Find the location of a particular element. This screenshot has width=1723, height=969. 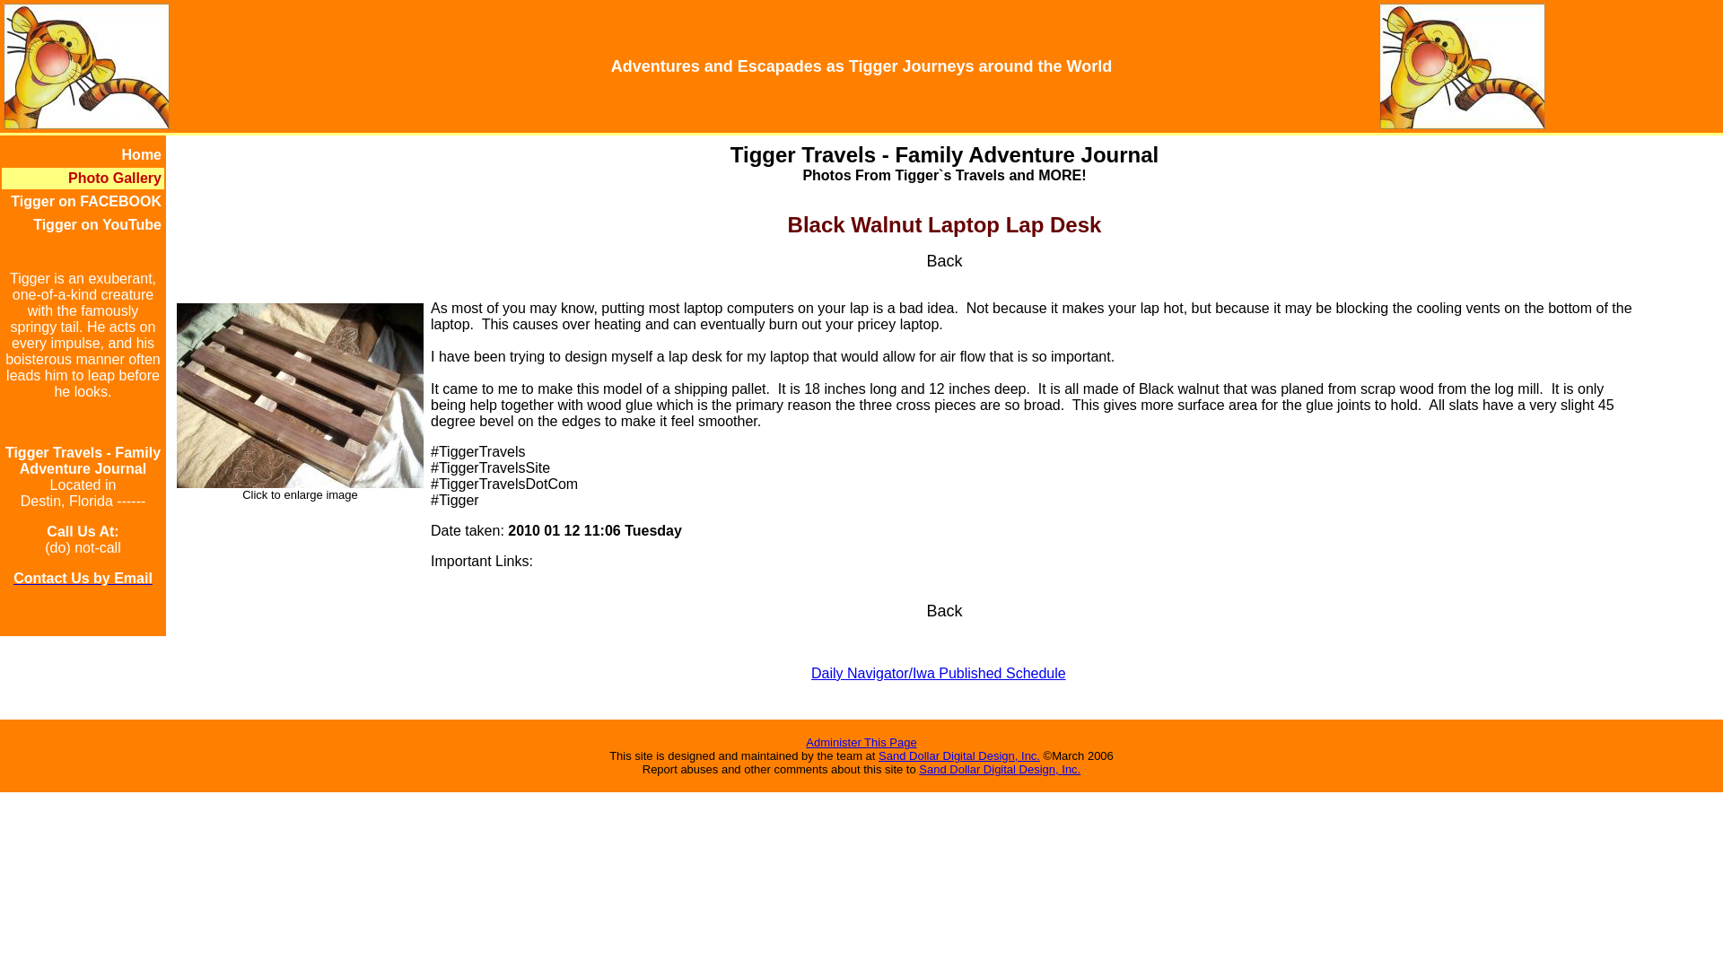

Tigger on FACEBOOK is located at coordinates (86, 201).